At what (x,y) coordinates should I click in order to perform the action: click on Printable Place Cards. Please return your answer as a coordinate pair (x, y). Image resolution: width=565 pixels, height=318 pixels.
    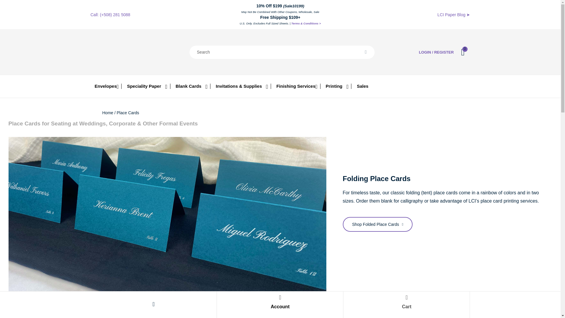
    Looking at the image, I should click on (280, 315).